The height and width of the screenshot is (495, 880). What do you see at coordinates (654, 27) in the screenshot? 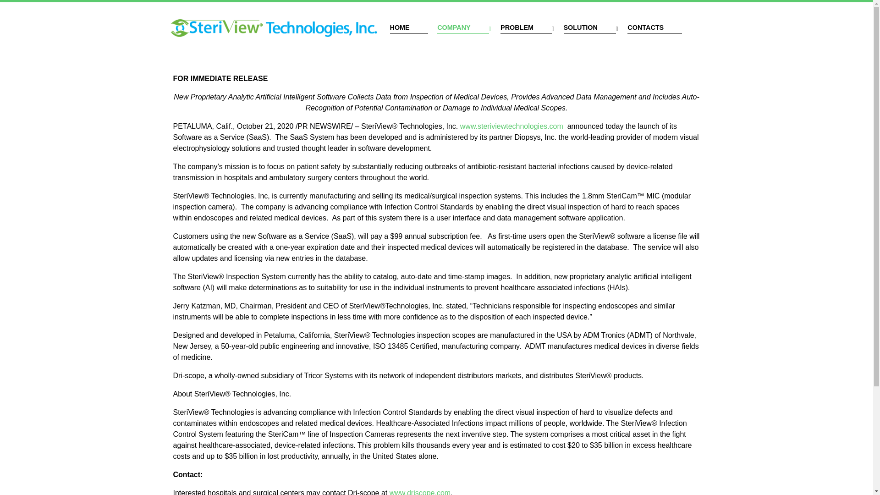
I see `CONTACTS` at bounding box center [654, 27].